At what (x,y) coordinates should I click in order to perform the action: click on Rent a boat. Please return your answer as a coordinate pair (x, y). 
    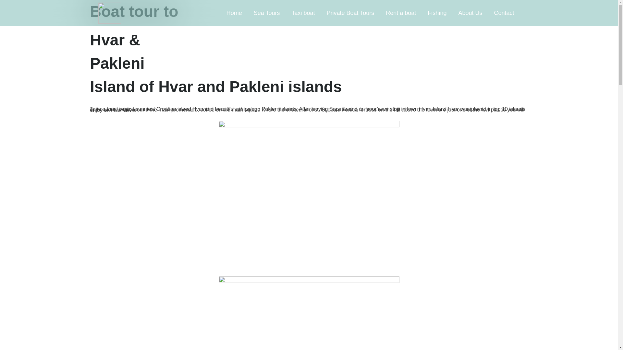
    Looking at the image, I should click on (401, 13).